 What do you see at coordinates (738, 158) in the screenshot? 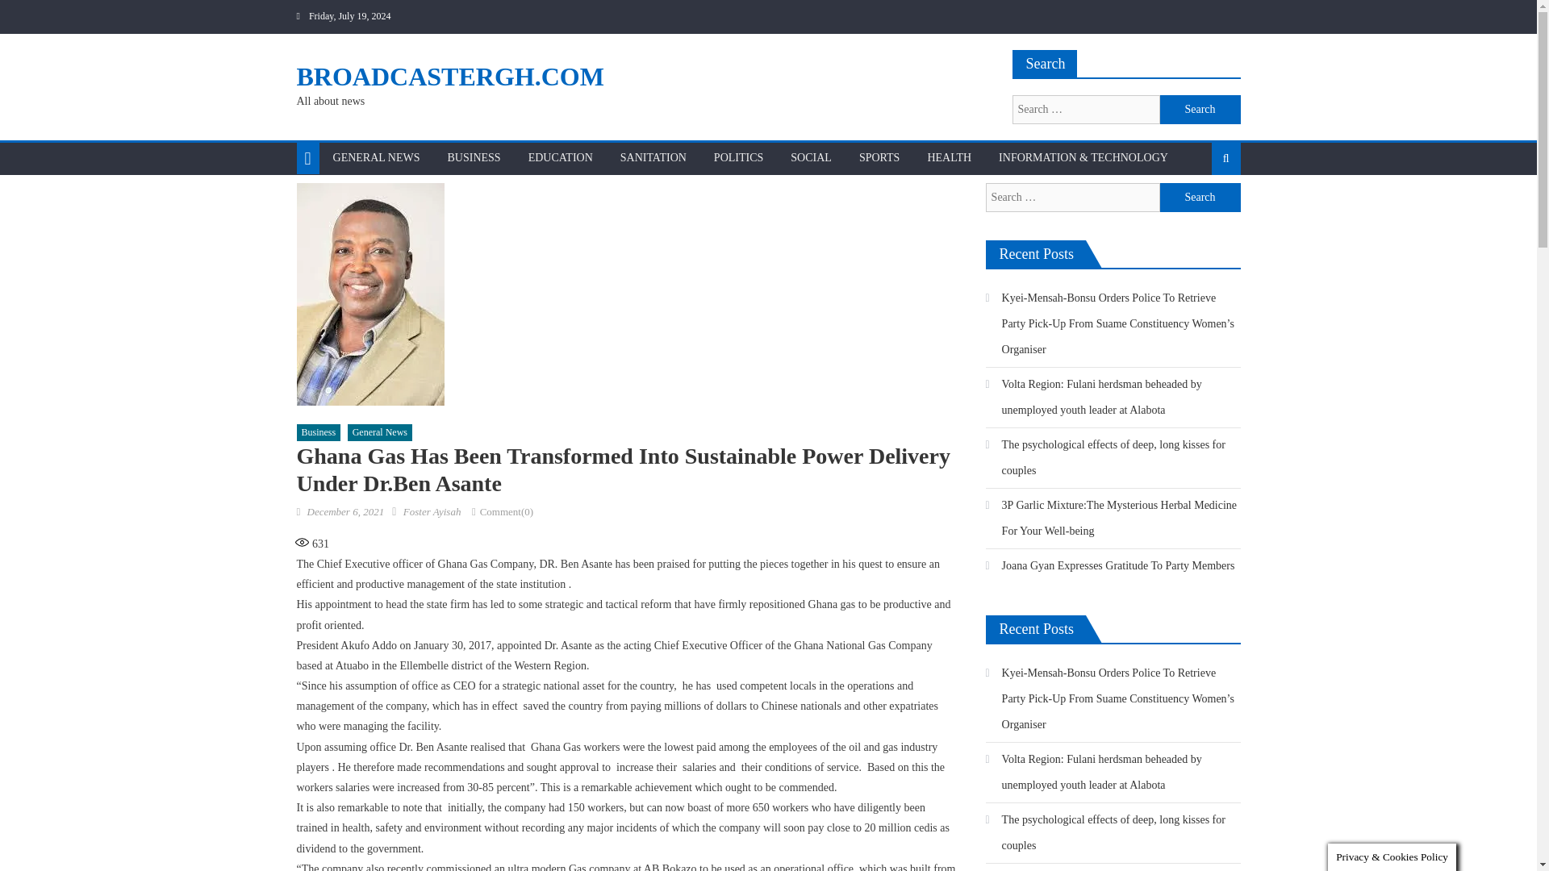
I see `POLITICS` at bounding box center [738, 158].